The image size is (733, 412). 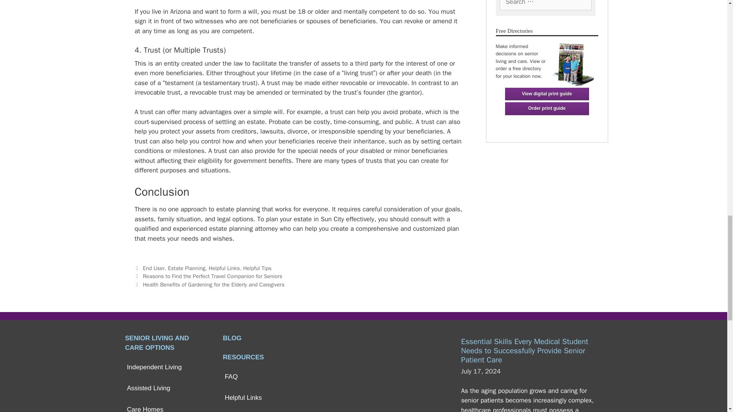 I want to click on Previous, so click(x=208, y=276).